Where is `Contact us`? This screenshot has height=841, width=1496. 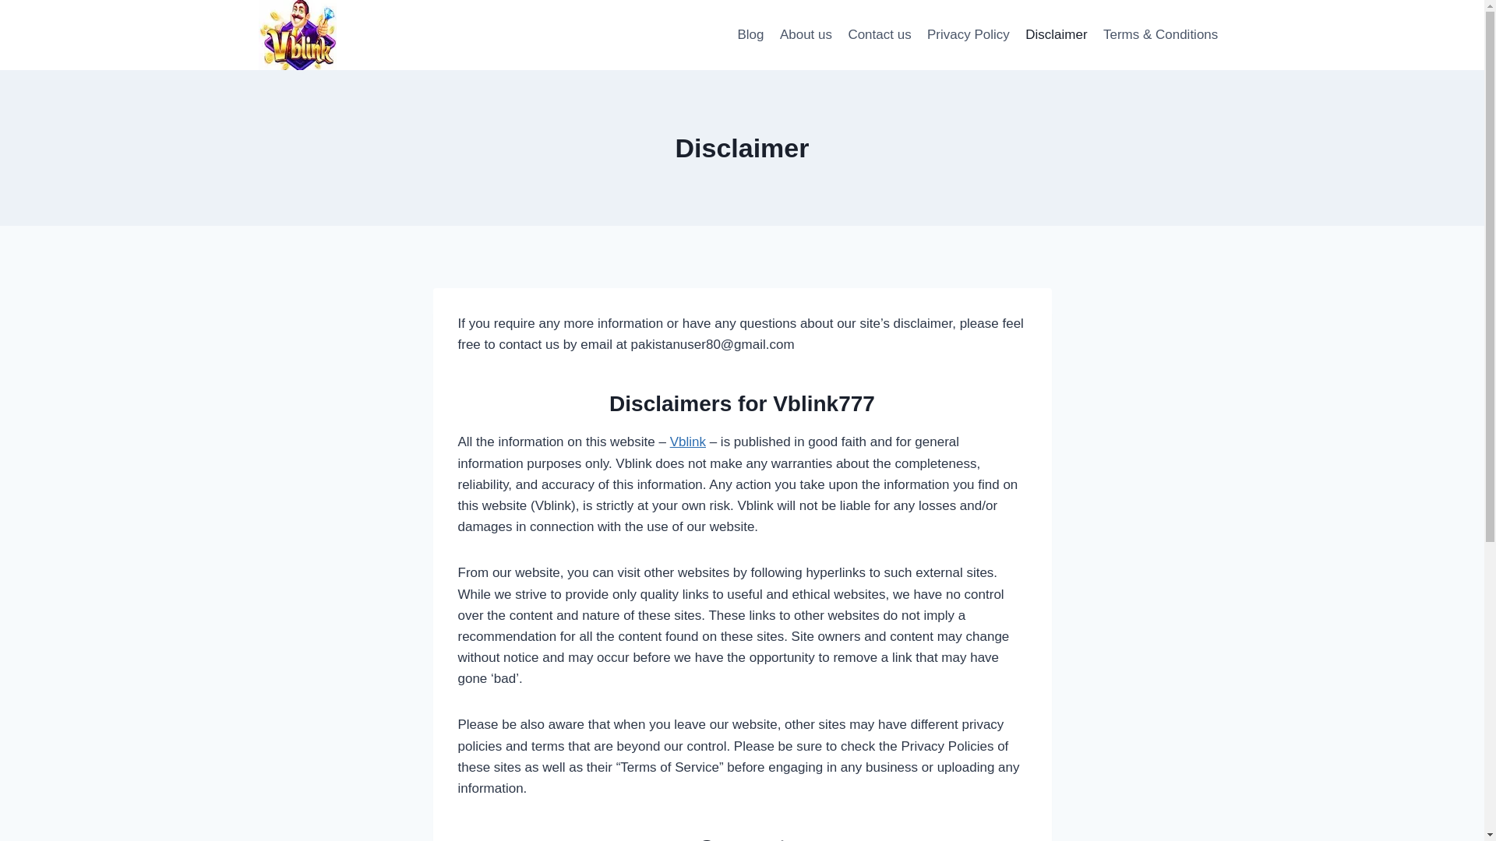
Contact us is located at coordinates (879, 34).